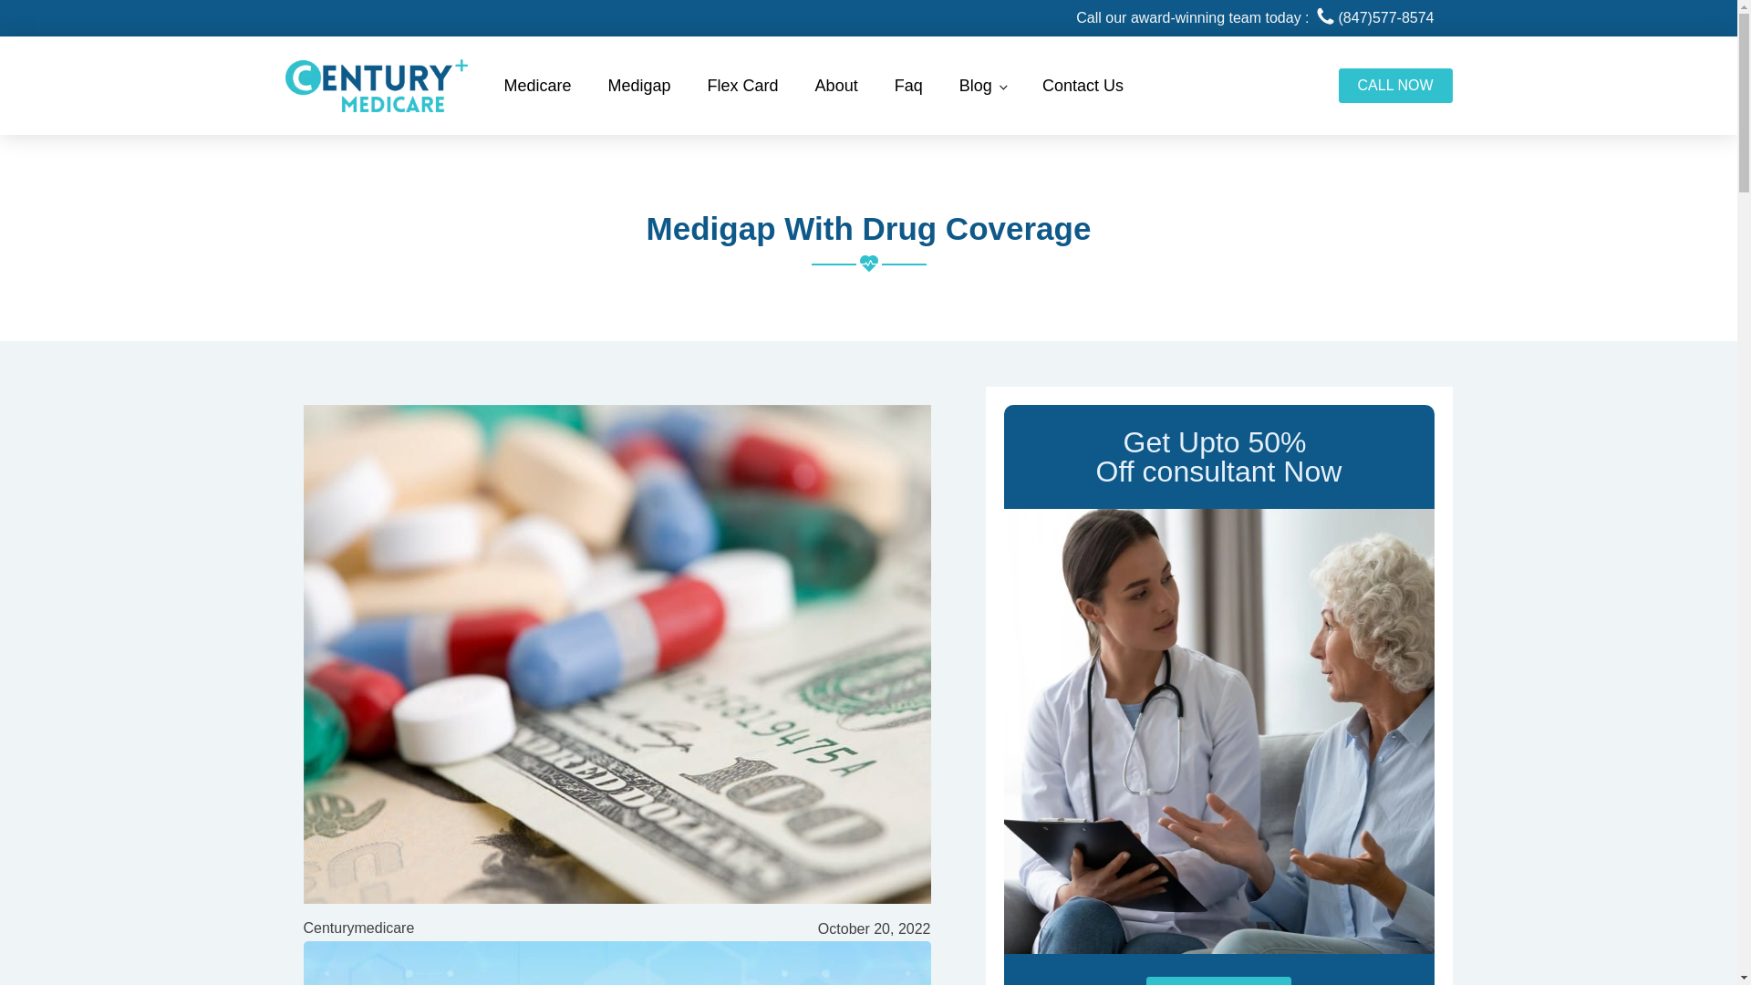  I want to click on Faq, so click(908, 86).